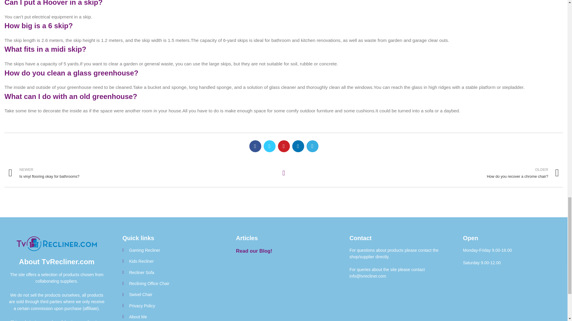 The image size is (572, 321). I want to click on Back to list, so click(170, 272).